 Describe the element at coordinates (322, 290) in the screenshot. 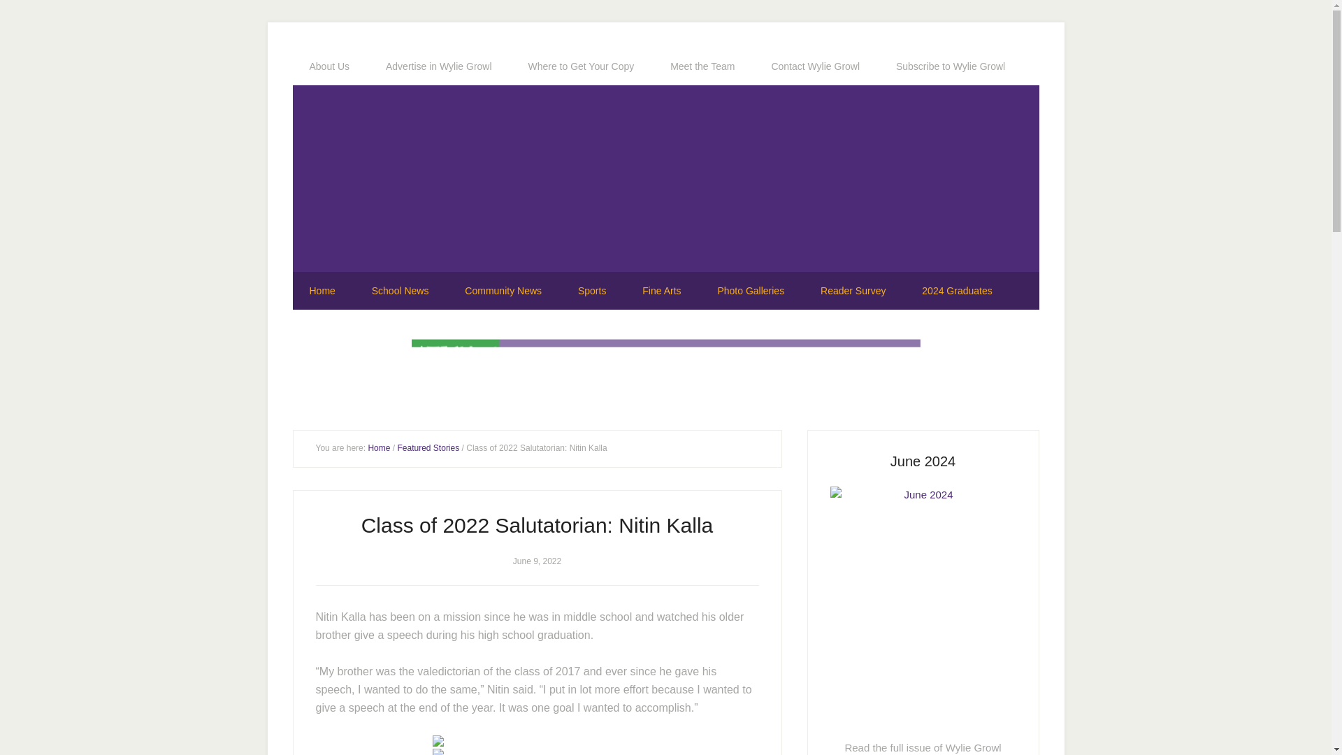

I see `Home` at that location.